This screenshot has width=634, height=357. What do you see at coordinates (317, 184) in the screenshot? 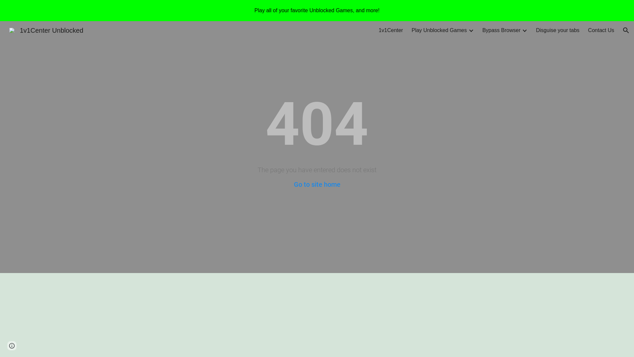
I see `Go to site home` at bounding box center [317, 184].